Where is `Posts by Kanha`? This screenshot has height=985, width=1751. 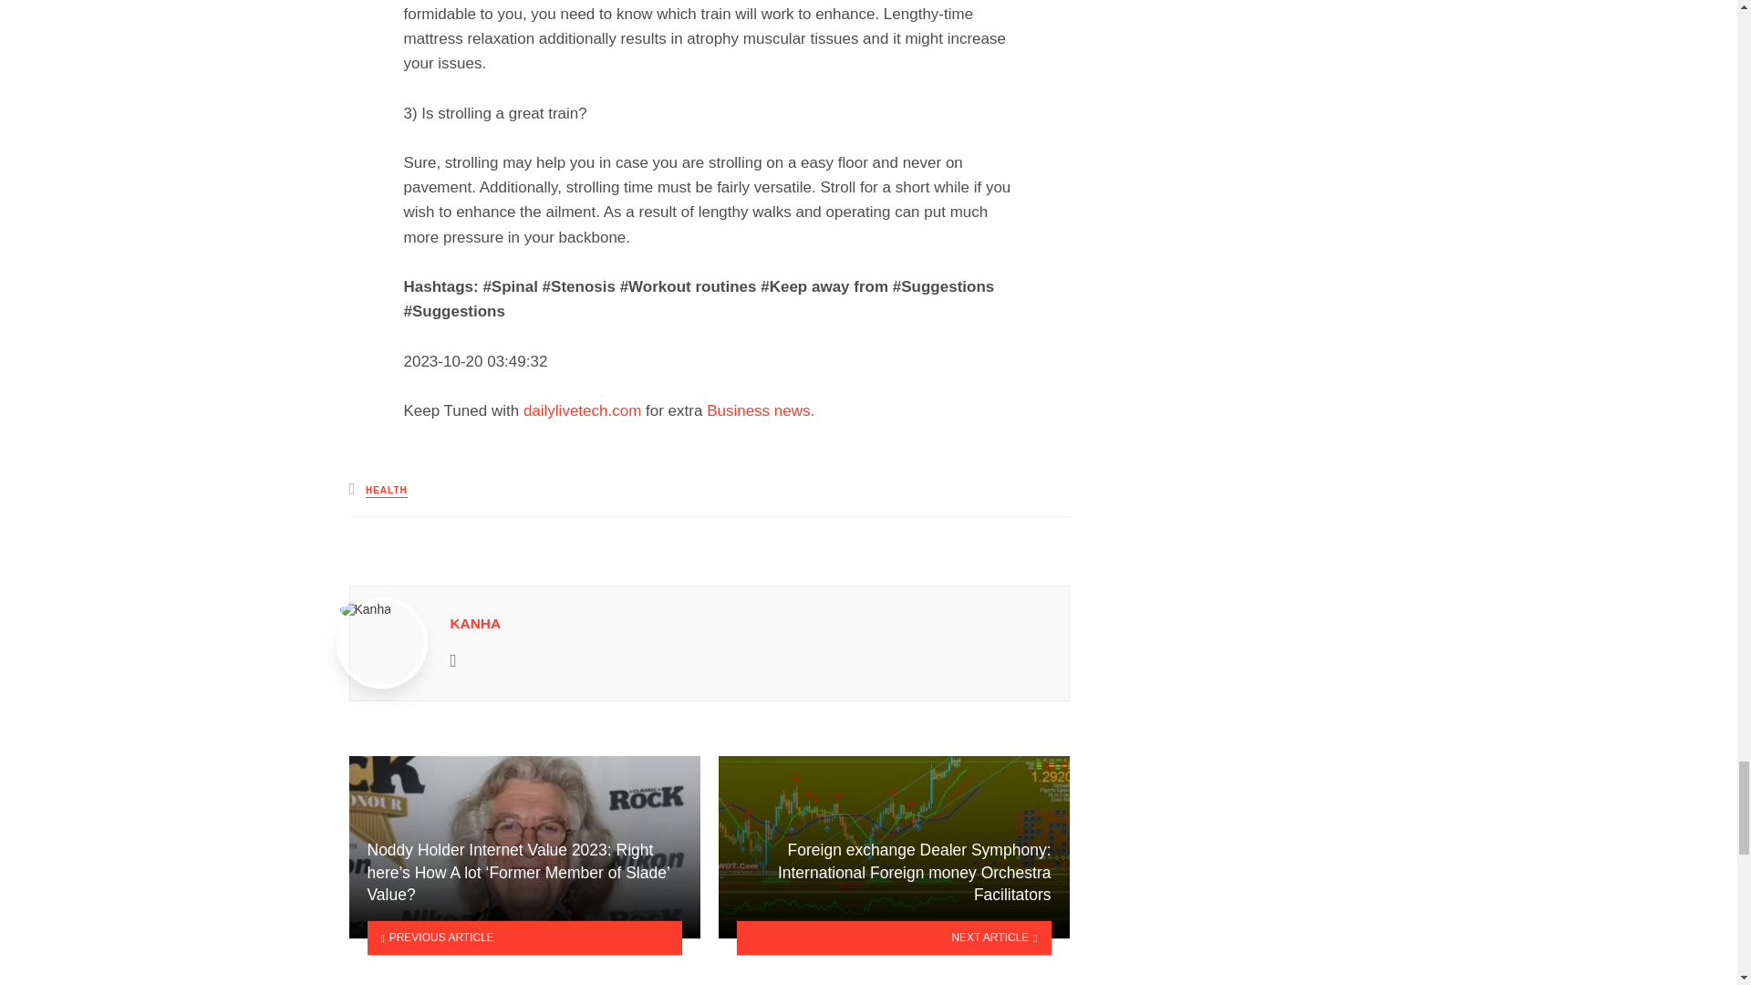 Posts by Kanha is located at coordinates (475, 624).